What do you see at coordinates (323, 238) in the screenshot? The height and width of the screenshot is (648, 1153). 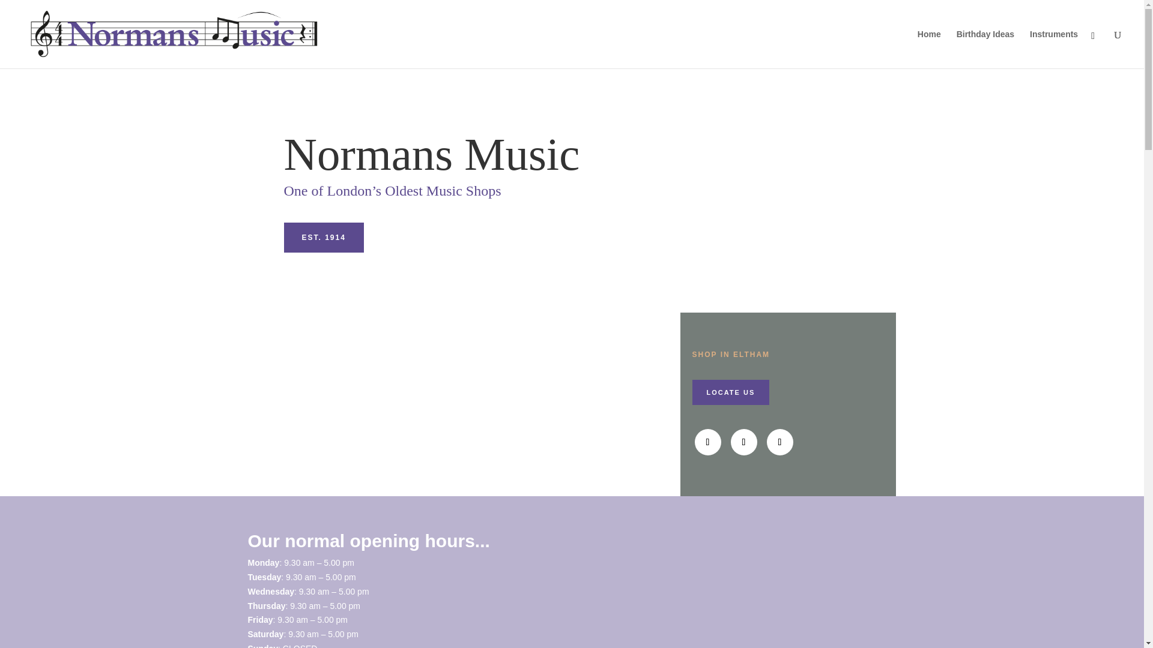 I see `EST. 1914` at bounding box center [323, 238].